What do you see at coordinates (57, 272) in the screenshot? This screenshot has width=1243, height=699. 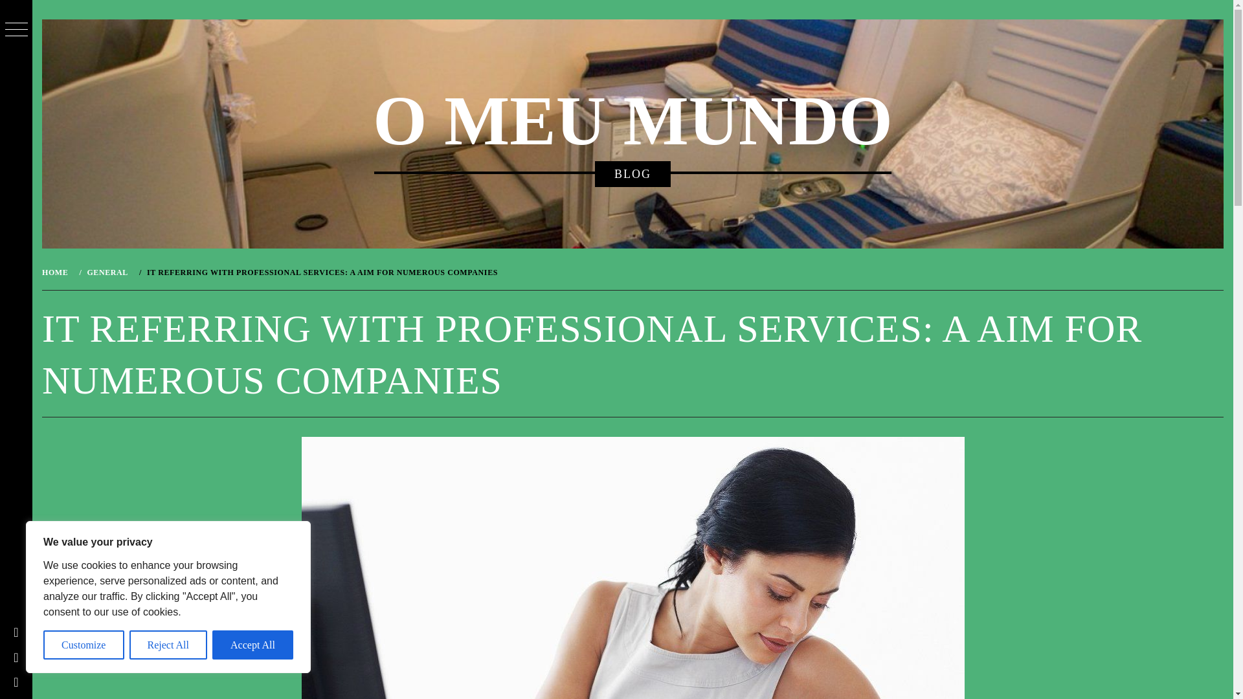 I see `HOME` at bounding box center [57, 272].